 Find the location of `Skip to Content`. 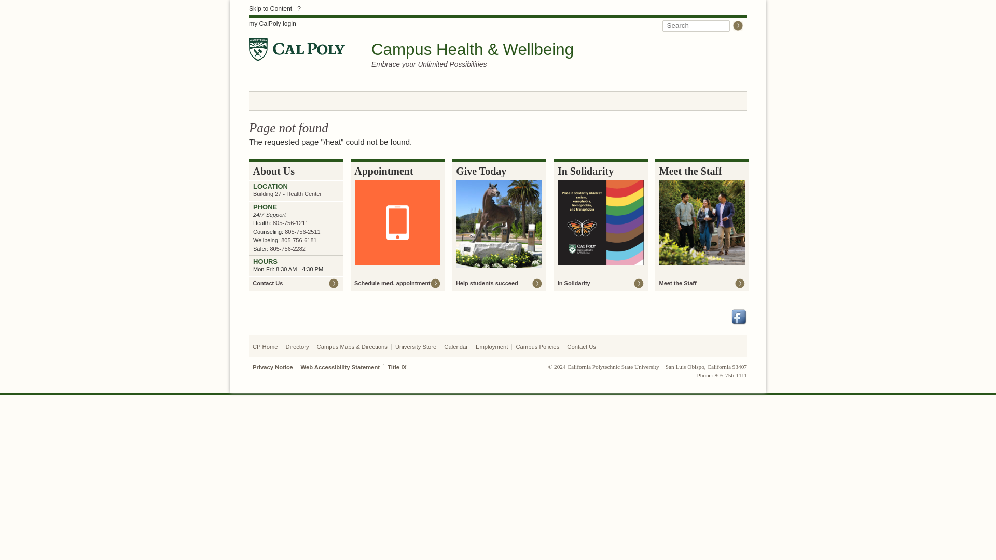

Skip to Content is located at coordinates (270, 8).